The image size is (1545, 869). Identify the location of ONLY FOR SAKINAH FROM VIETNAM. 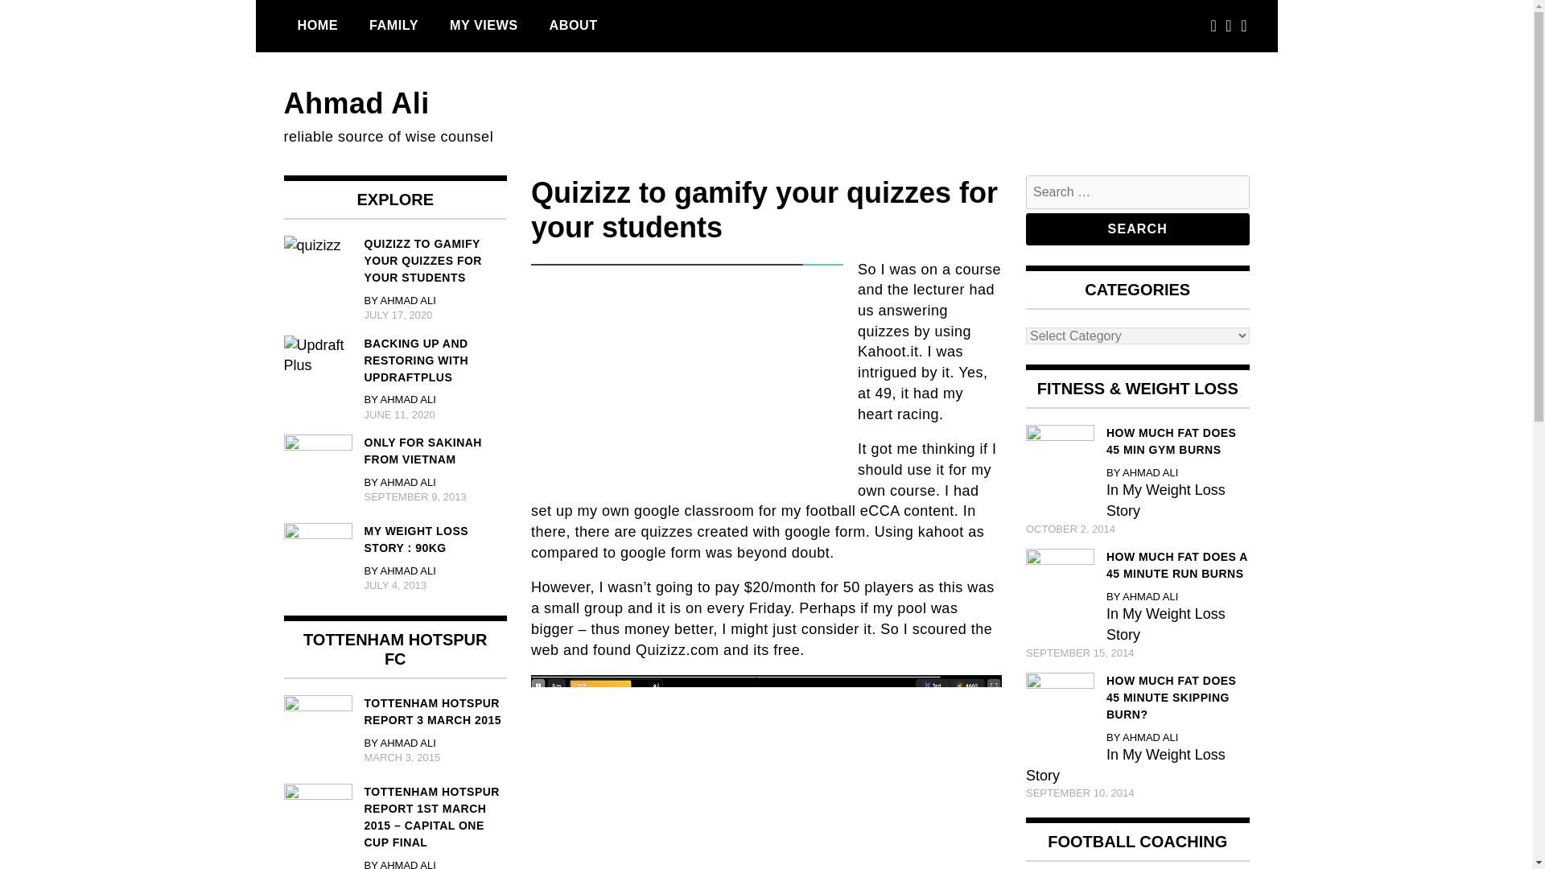
(394, 451).